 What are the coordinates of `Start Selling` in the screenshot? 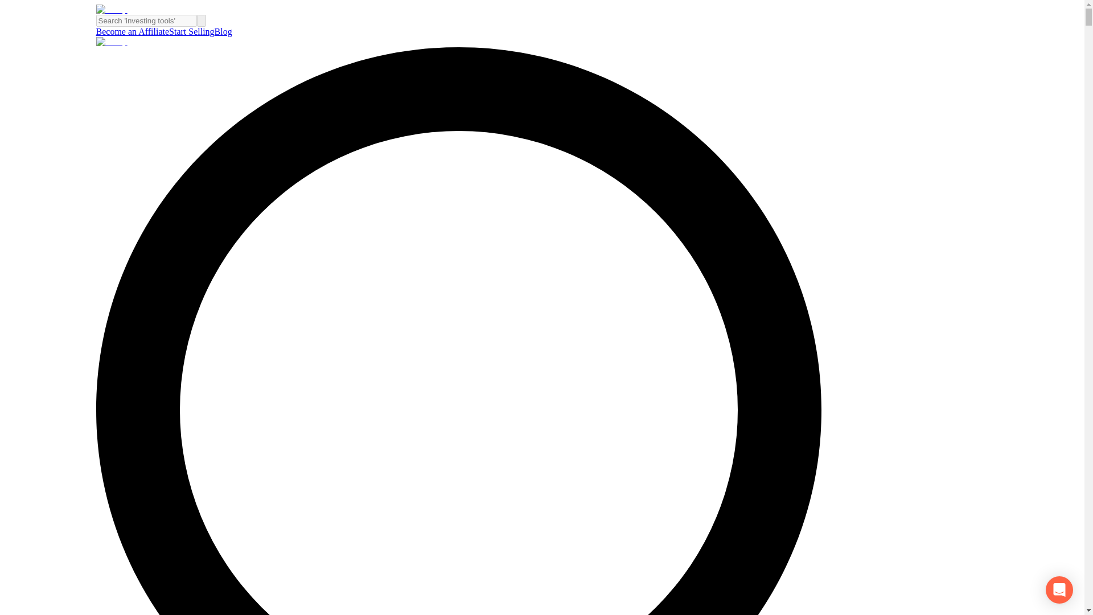 It's located at (191, 31).